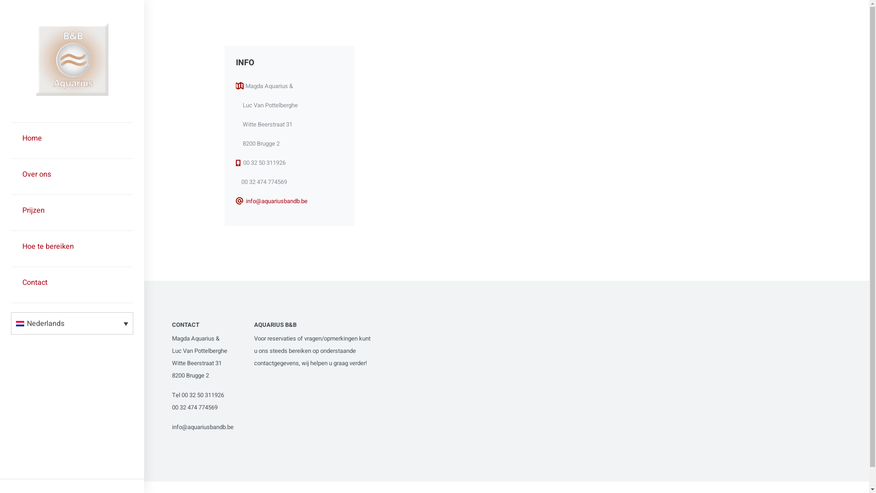  What do you see at coordinates (203, 395) in the screenshot?
I see `00 32 50 311926` at bounding box center [203, 395].